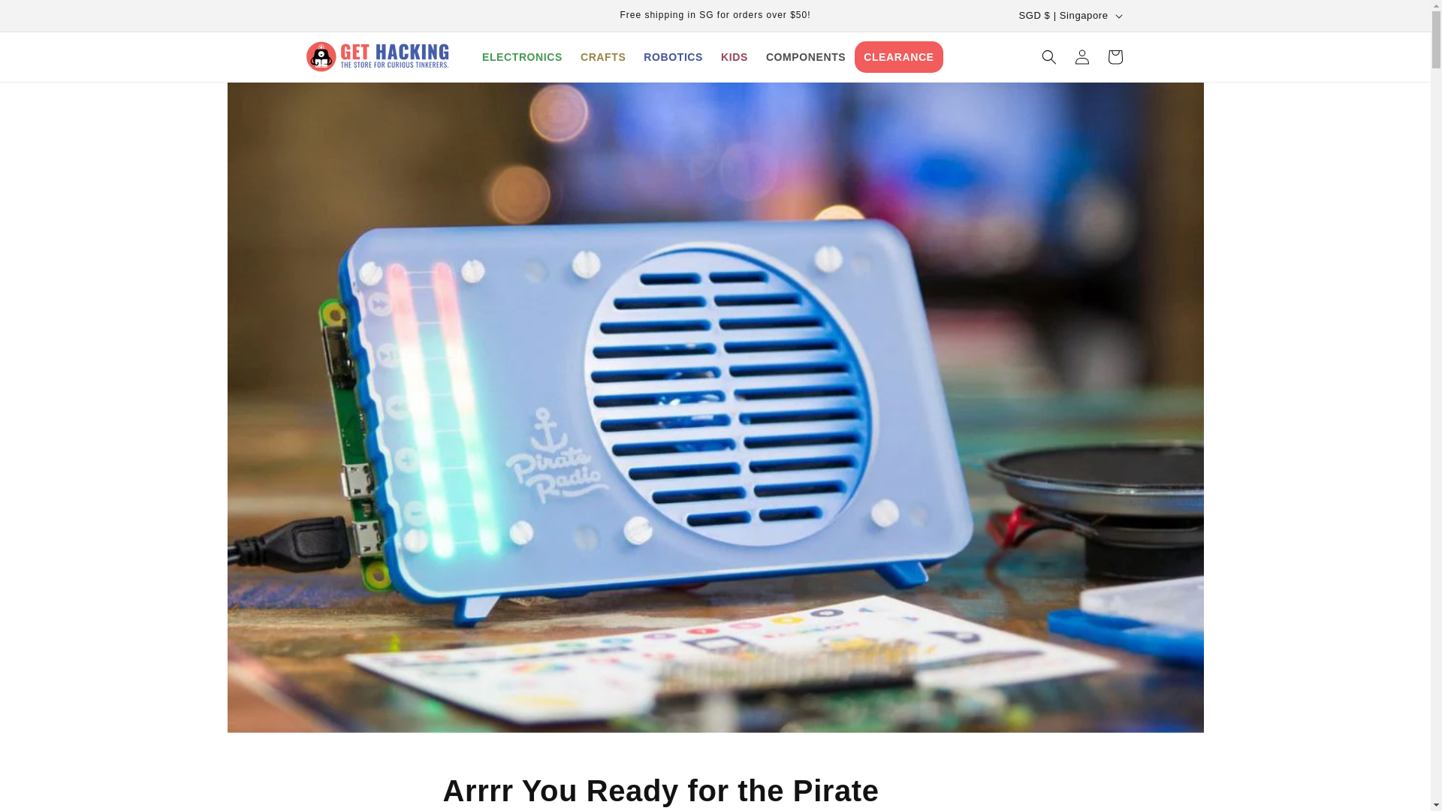 The width and height of the screenshot is (1442, 811). What do you see at coordinates (1114, 57) in the screenshot?
I see `CRAFTS` at bounding box center [1114, 57].